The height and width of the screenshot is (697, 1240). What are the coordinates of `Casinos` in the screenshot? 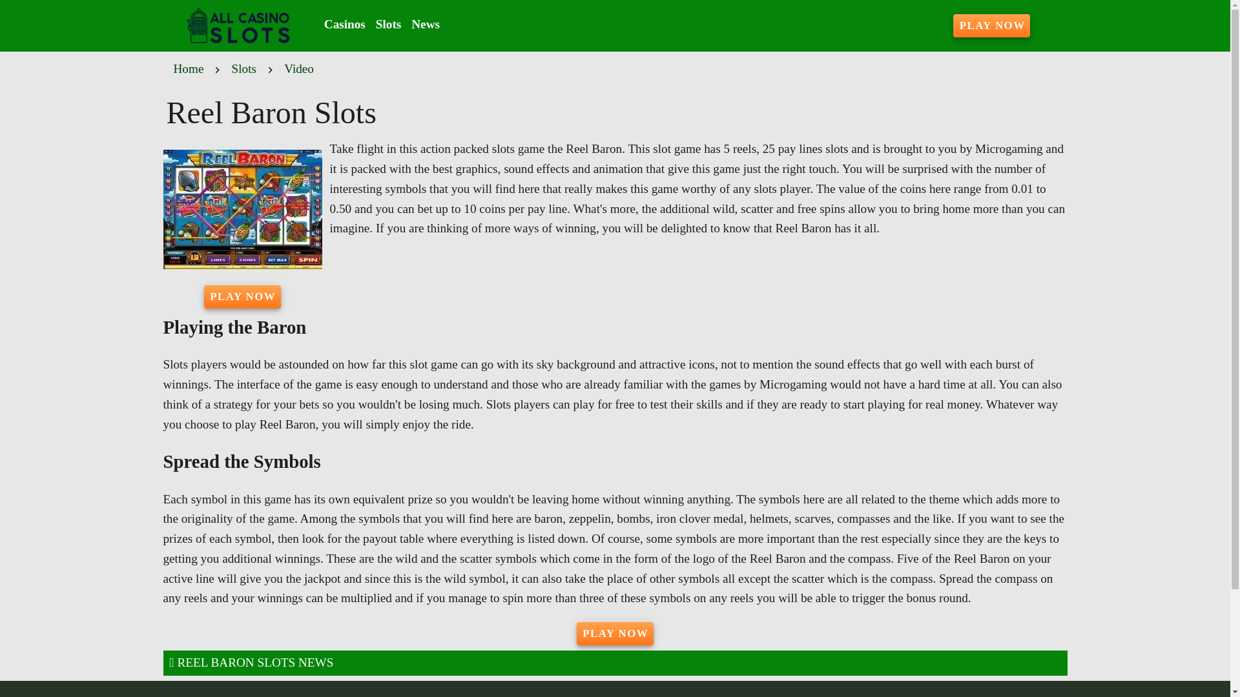 It's located at (345, 25).